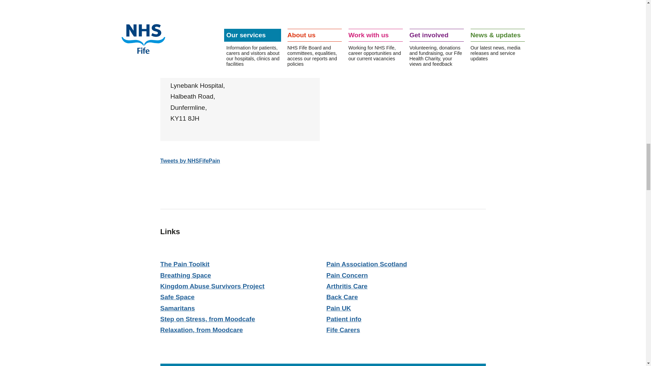 The width and height of the screenshot is (651, 366). What do you see at coordinates (338, 308) in the screenshot?
I see `Pain UK` at bounding box center [338, 308].